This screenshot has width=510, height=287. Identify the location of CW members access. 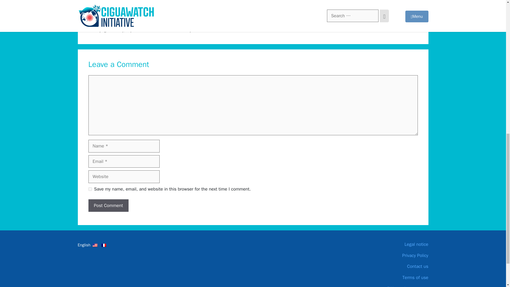
(388, 286).